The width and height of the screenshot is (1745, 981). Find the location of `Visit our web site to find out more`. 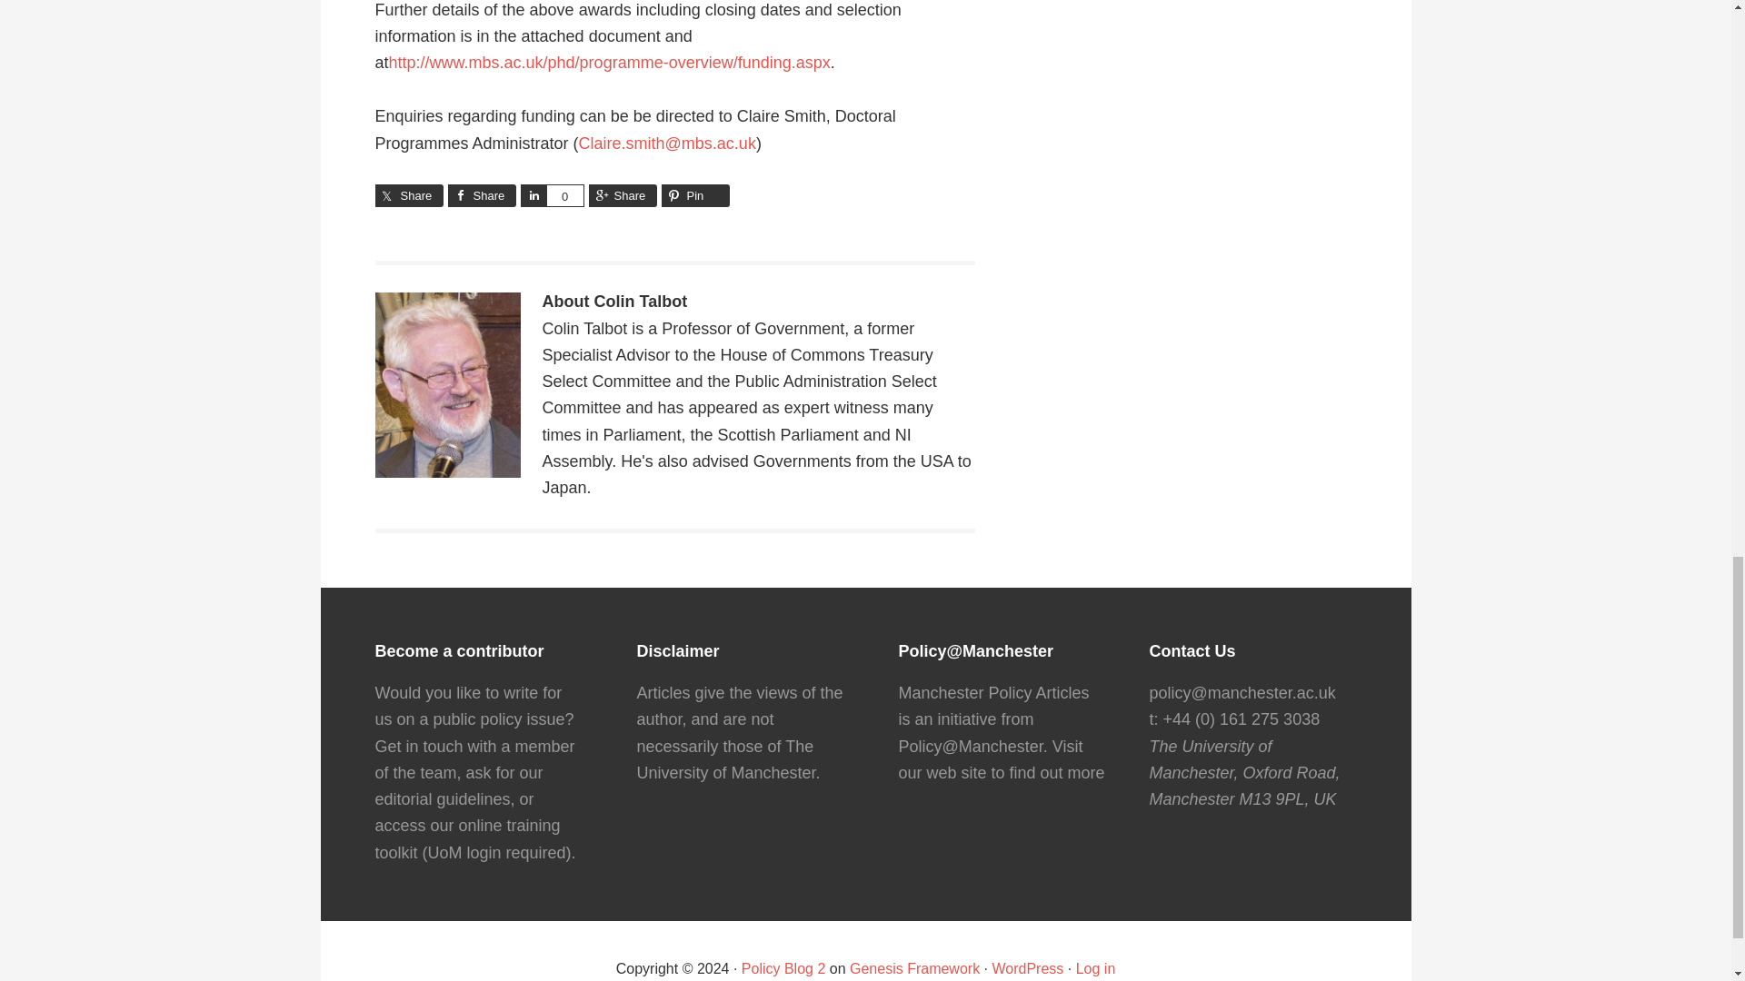

Visit our web site to find out more is located at coordinates (1002, 759).